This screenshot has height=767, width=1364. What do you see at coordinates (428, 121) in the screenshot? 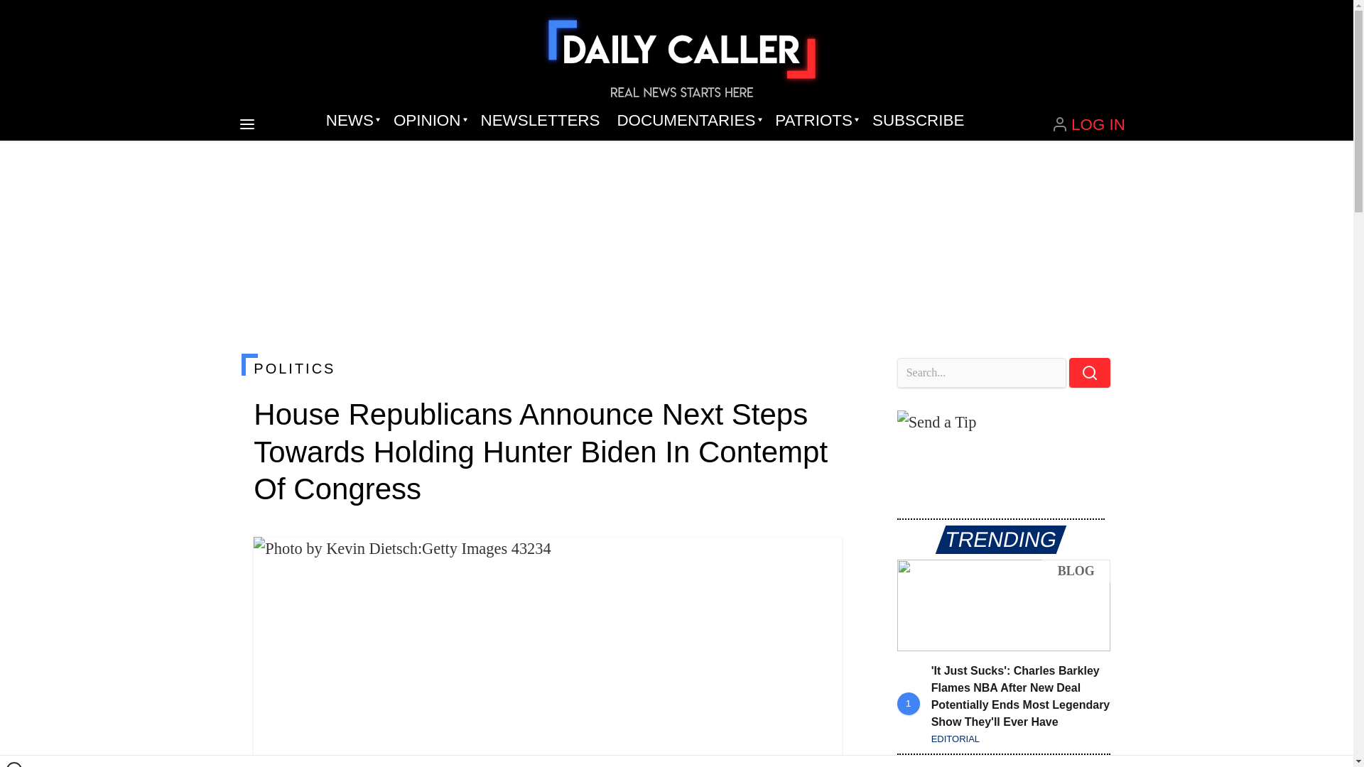
I see `OPINION` at bounding box center [428, 121].